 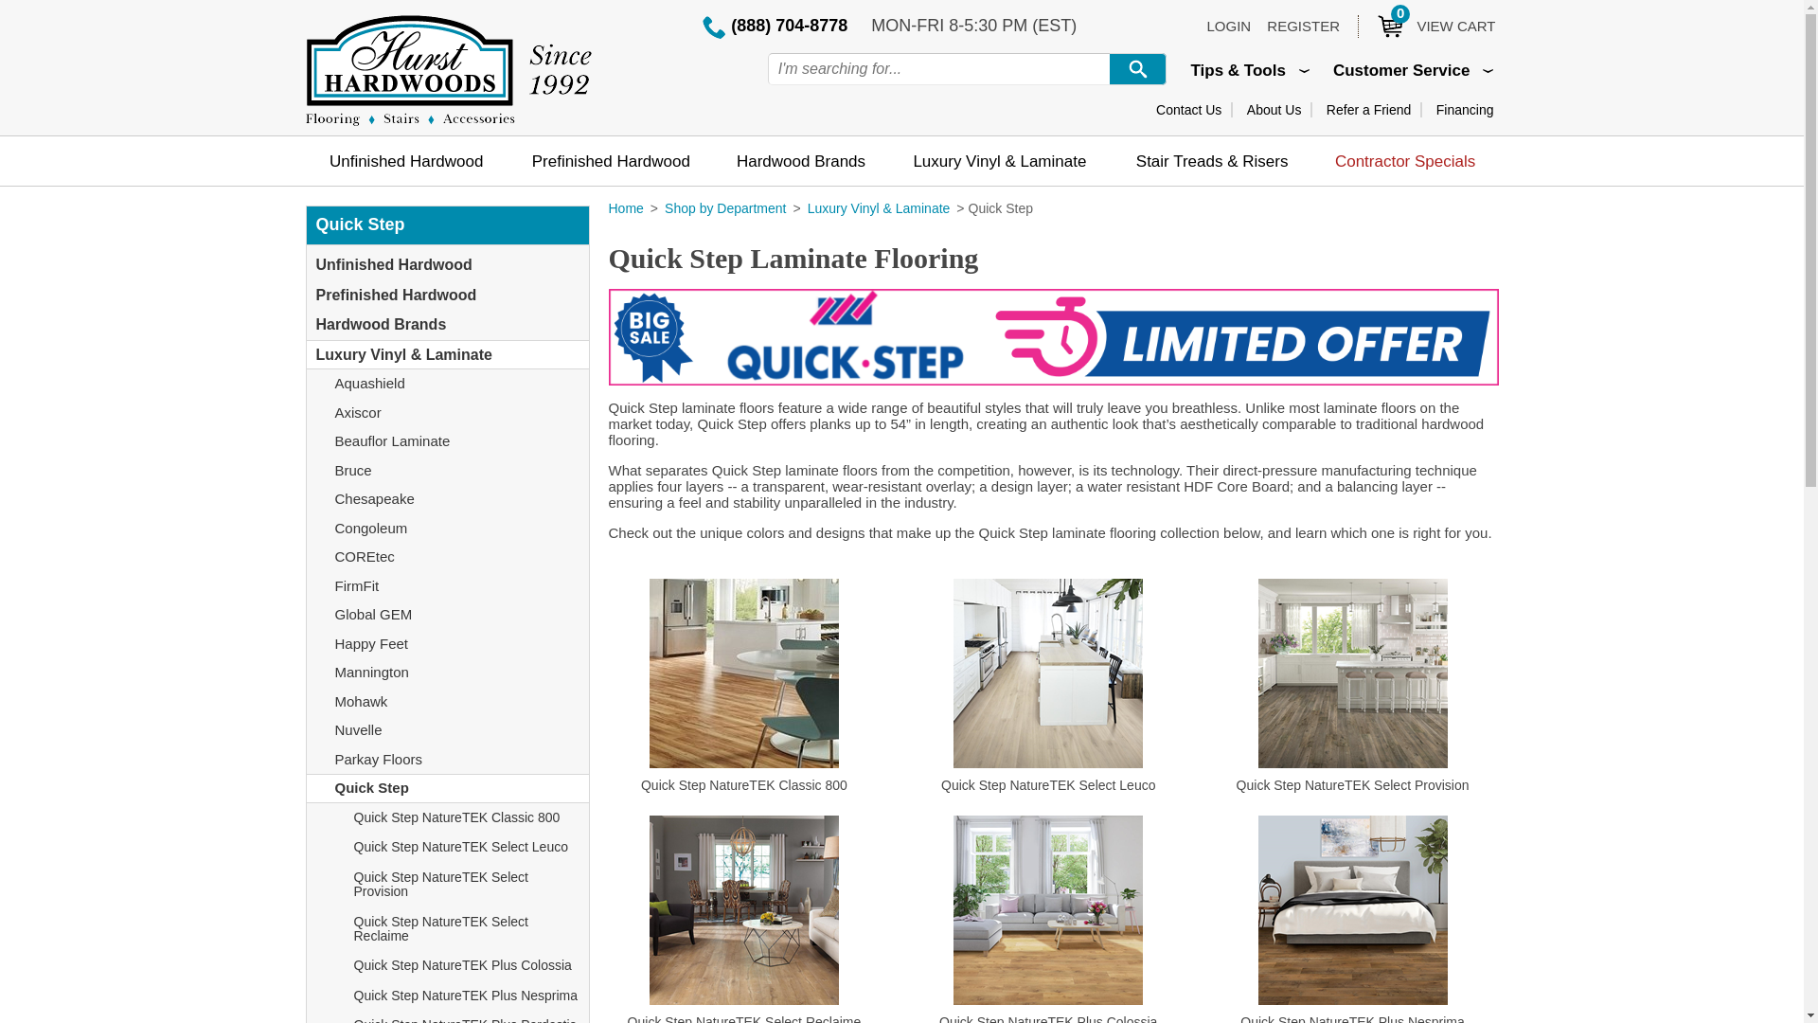 I want to click on LOGIN, so click(x=1228, y=26).